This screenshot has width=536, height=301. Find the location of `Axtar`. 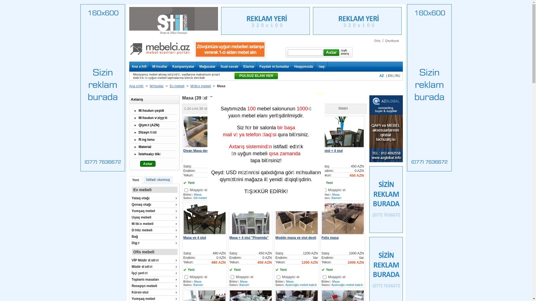

Axtar is located at coordinates (148, 164).